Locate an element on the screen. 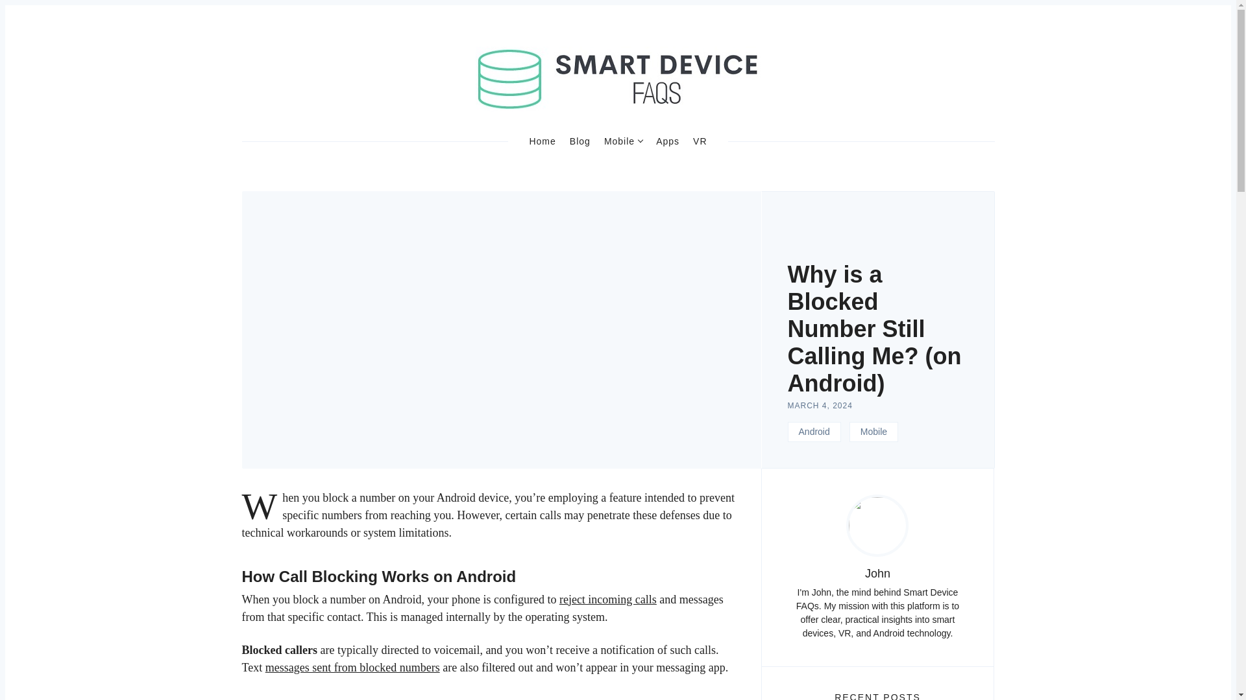 The image size is (1246, 700). Android is located at coordinates (814, 432).